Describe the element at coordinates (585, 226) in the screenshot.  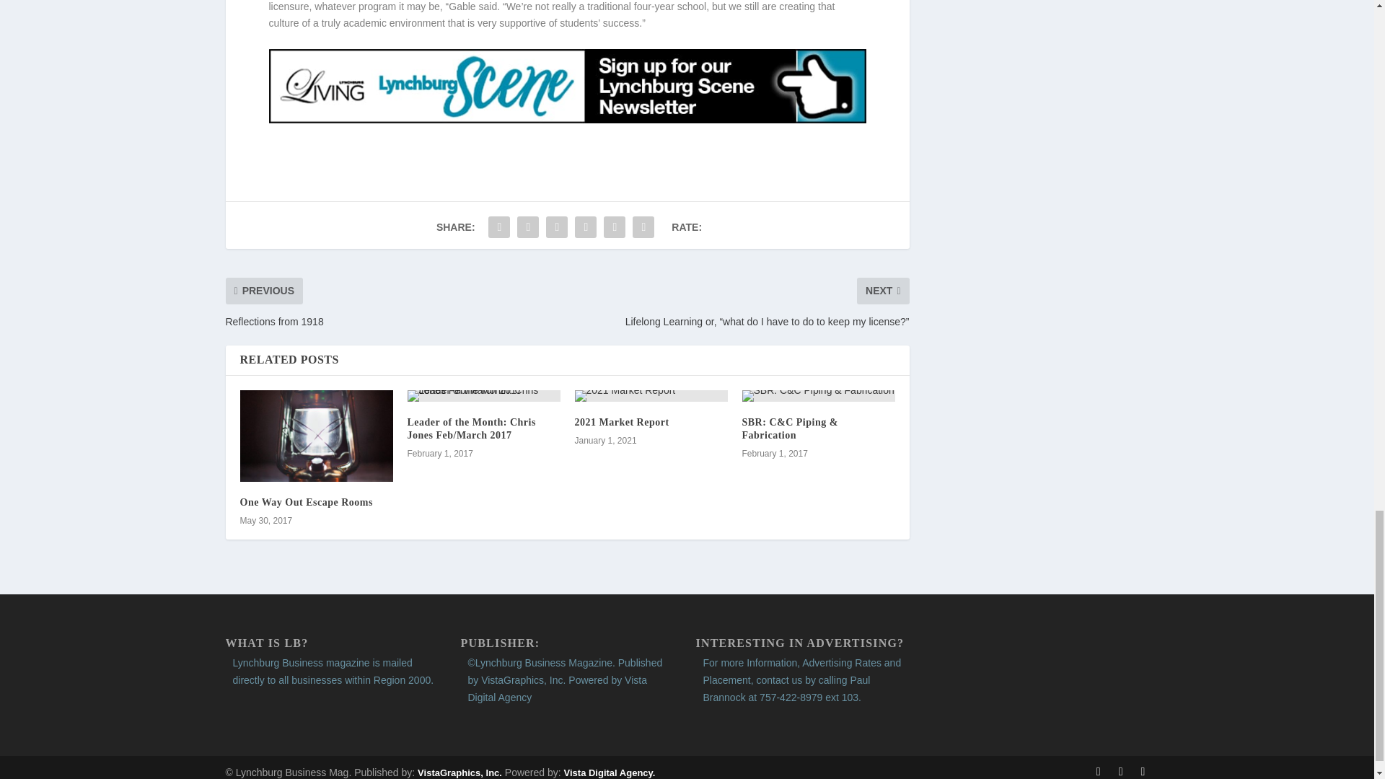
I see `Share "Nurses Needed" via LinkedIn` at that location.